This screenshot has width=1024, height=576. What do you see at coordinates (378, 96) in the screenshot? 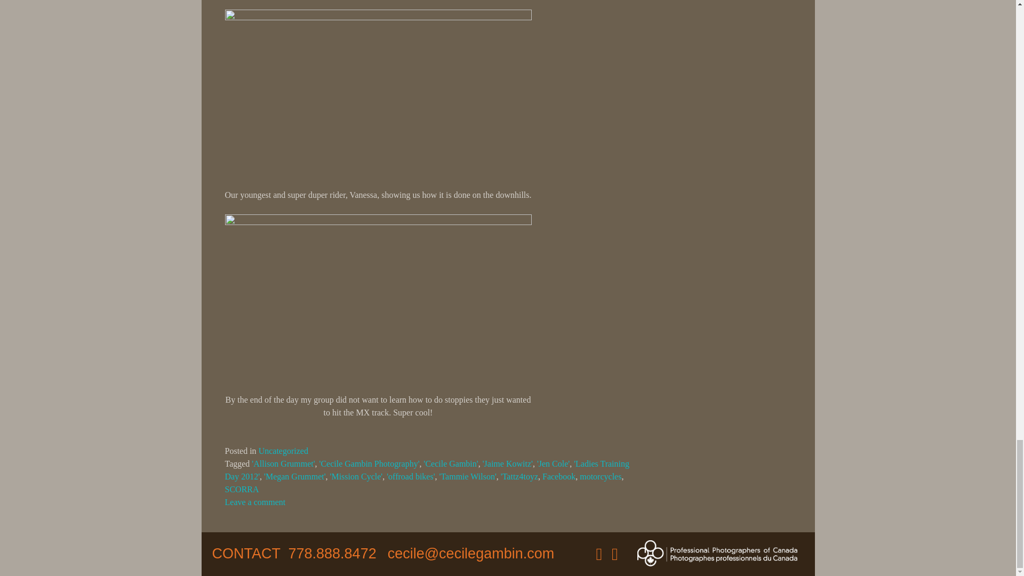
I see `Blog Ladies Clinic` at bounding box center [378, 96].